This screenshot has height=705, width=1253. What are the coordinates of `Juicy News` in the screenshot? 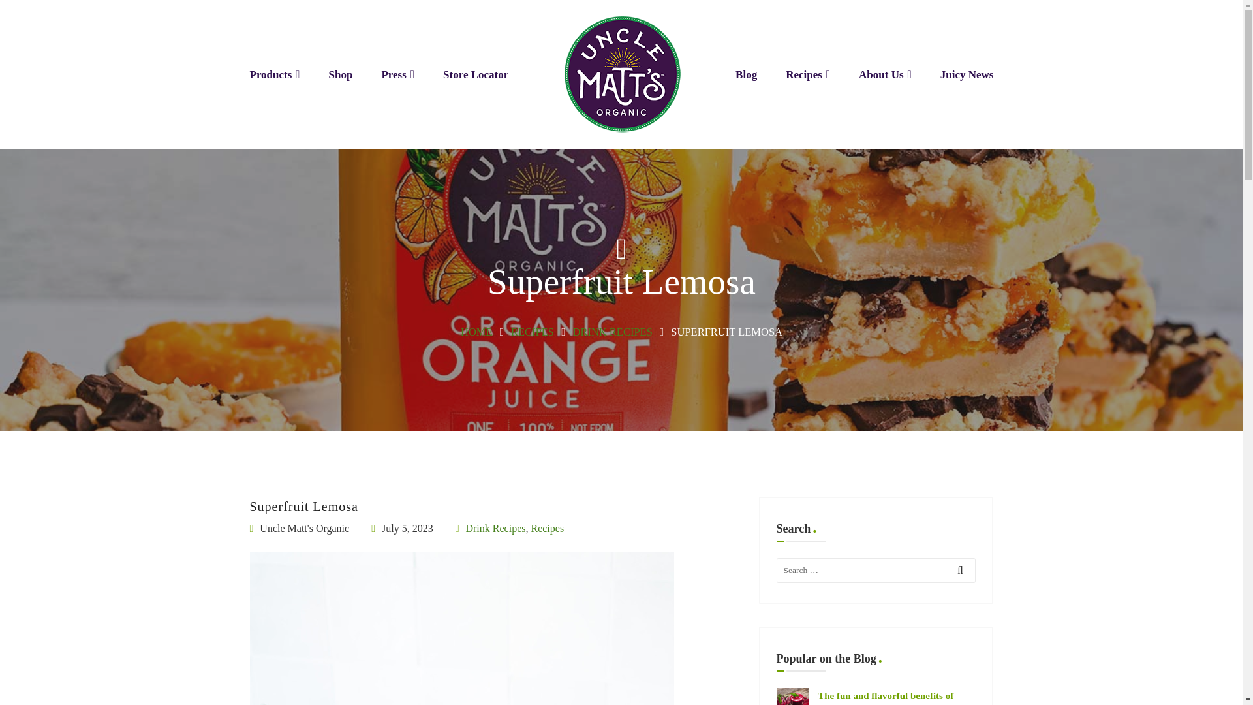 It's located at (967, 74).